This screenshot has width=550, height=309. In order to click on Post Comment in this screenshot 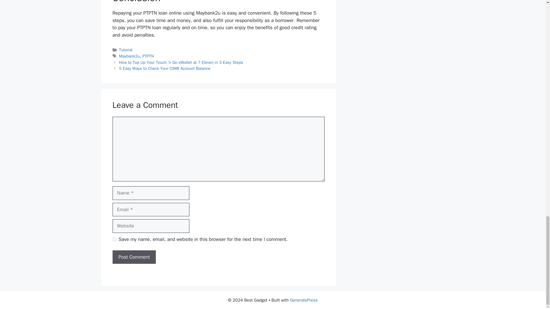, I will do `click(134, 257)`.